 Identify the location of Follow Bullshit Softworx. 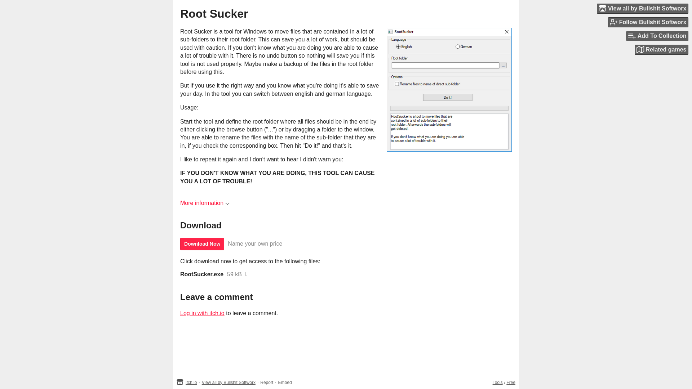
(648, 22).